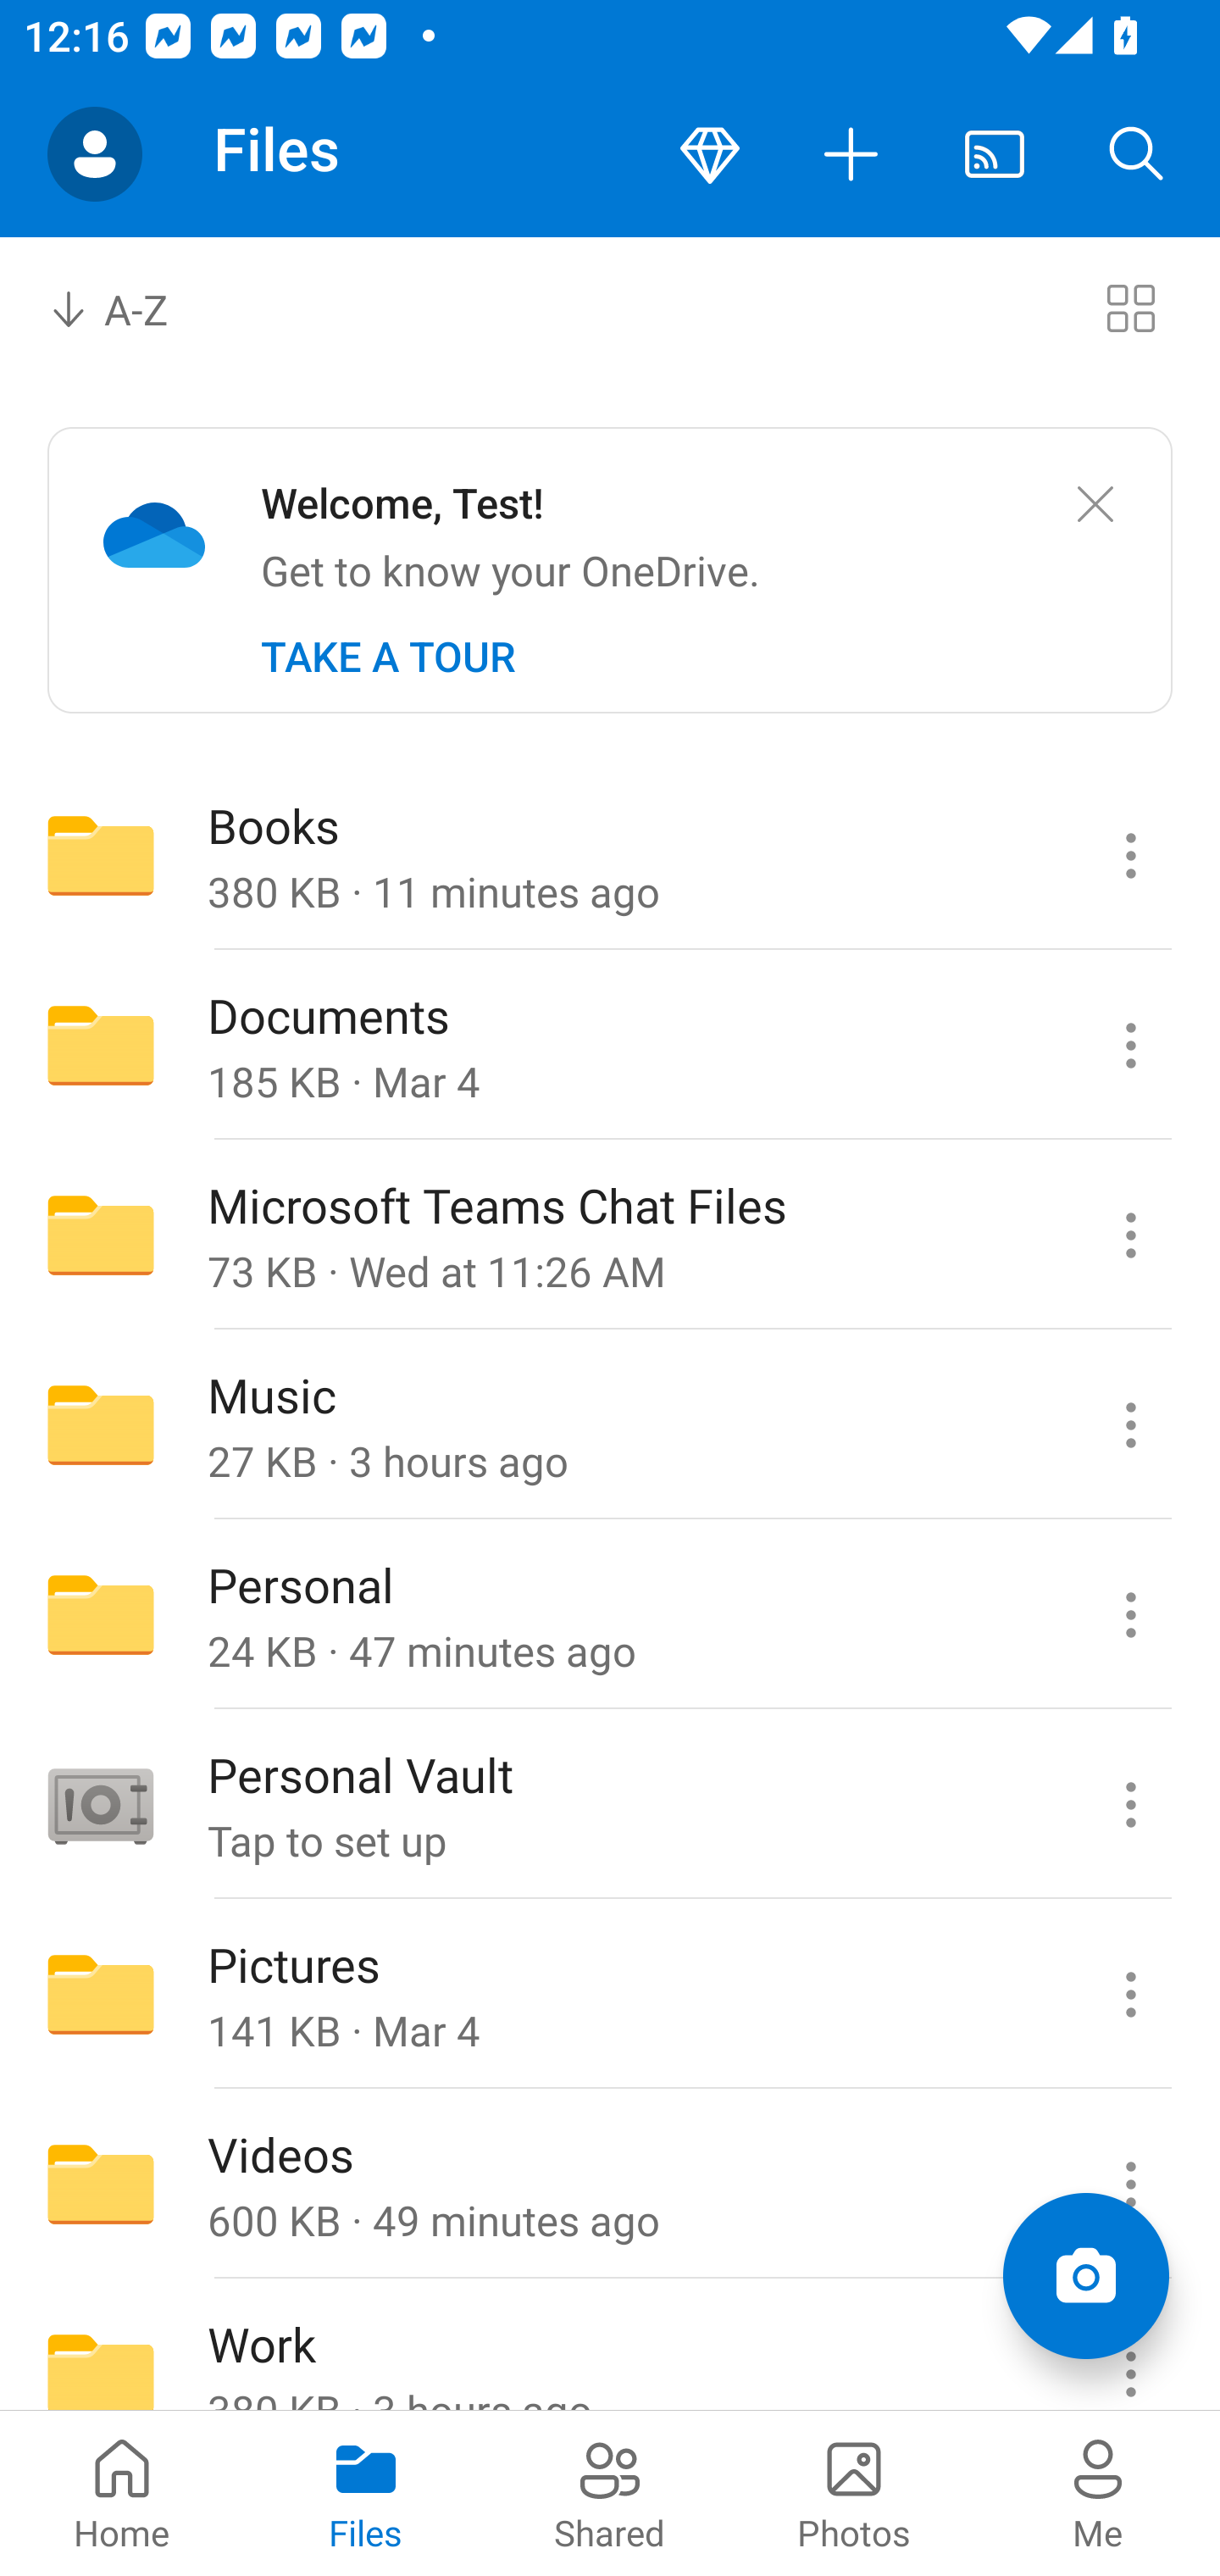 The width and height of the screenshot is (1220, 2576). Describe the element at coordinates (610, 1995) in the screenshot. I see `Folder Pictures 141 KB · Mar 4 Pictures commands` at that location.